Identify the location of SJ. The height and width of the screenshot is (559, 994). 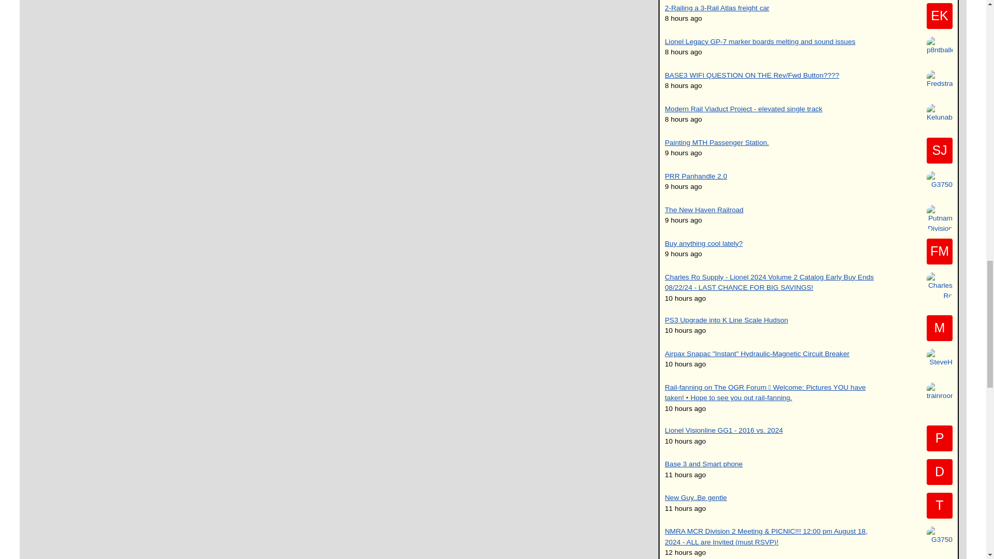
(939, 150).